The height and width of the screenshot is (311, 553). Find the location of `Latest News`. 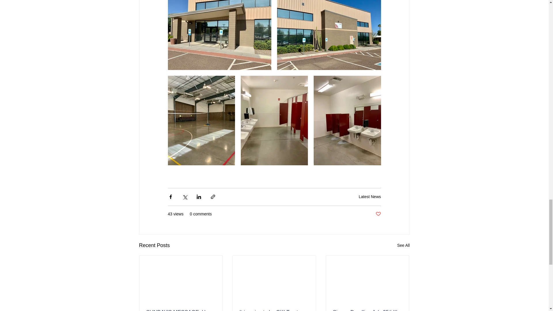

Latest News is located at coordinates (370, 197).